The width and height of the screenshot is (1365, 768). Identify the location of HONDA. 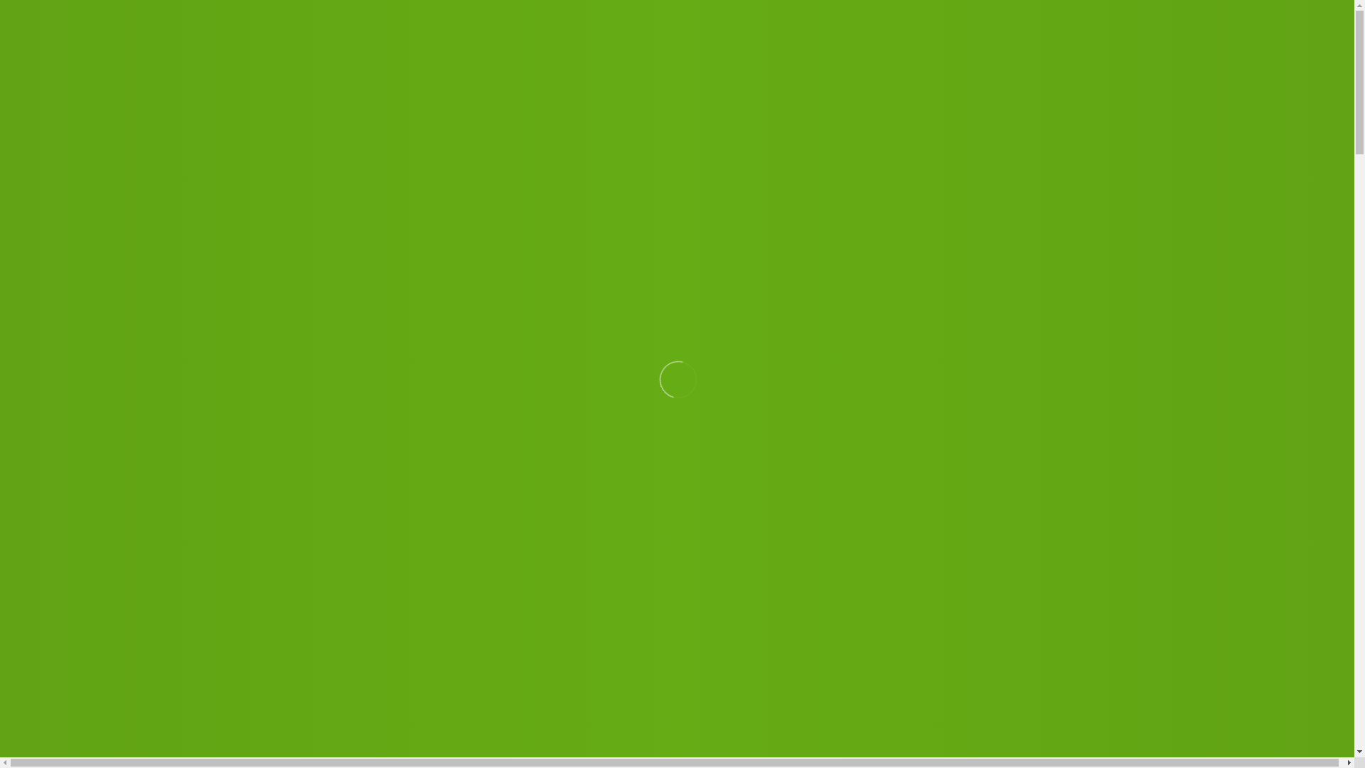
(237, 151).